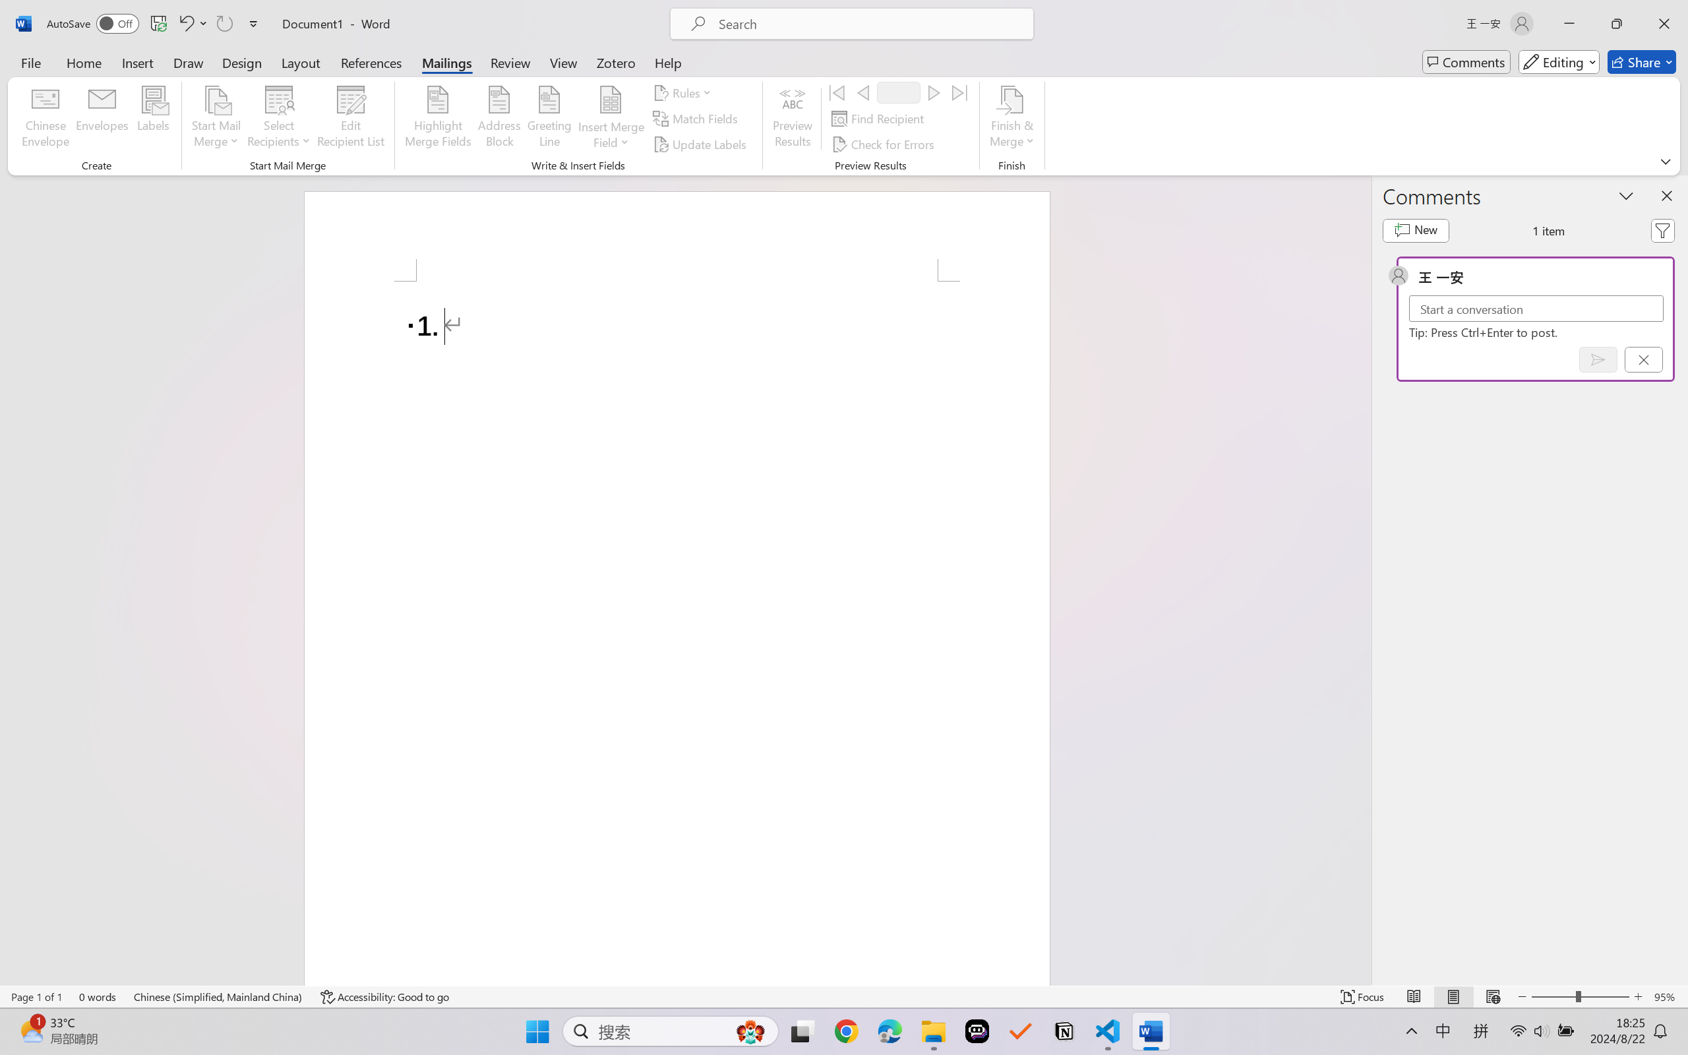  I want to click on Next, so click(934, 92).